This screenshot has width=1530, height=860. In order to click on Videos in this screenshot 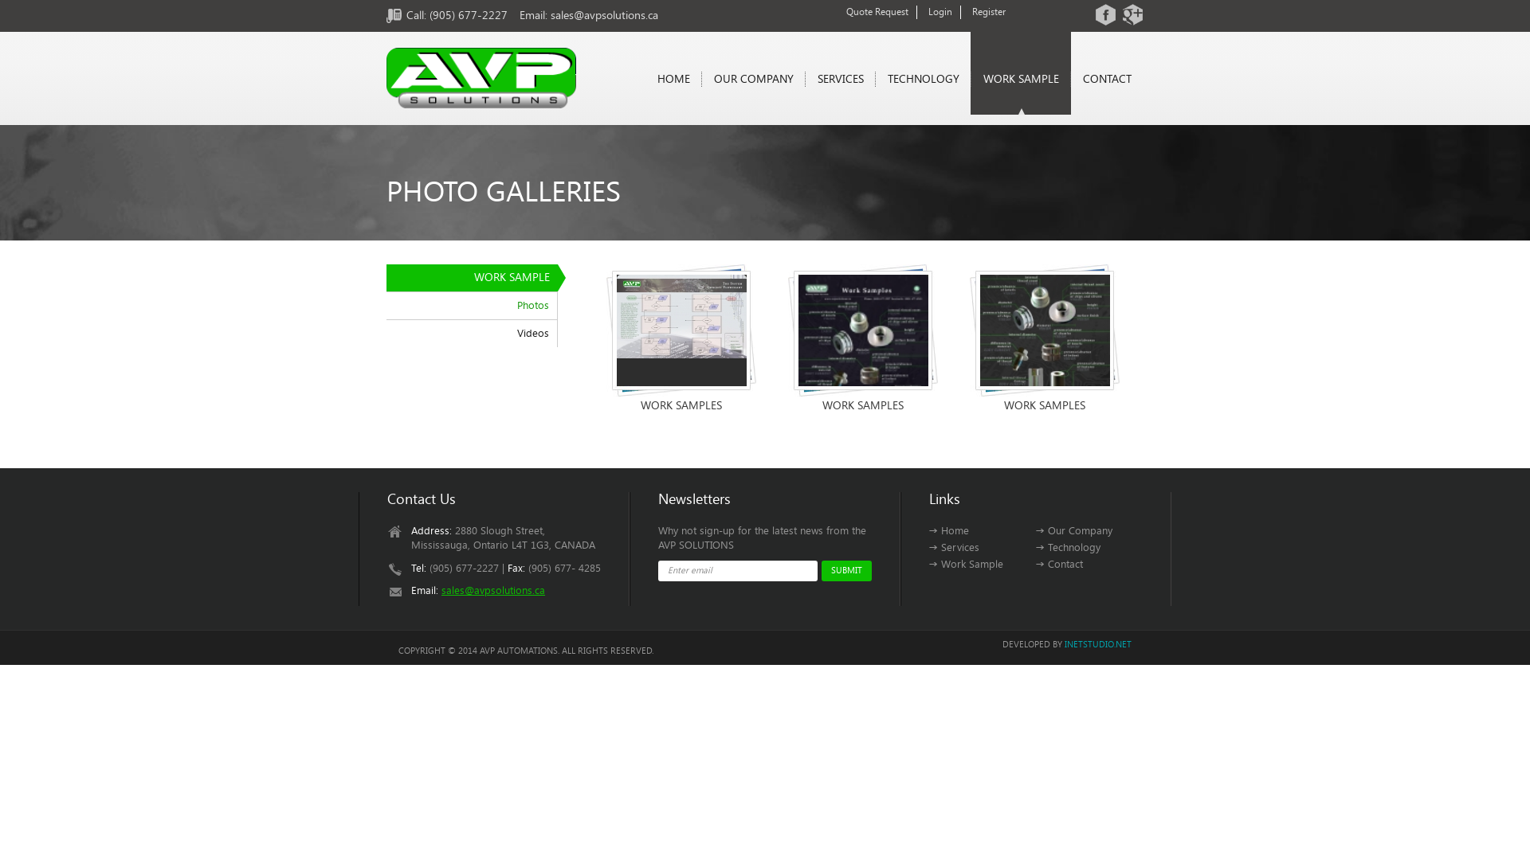, I will do `click(472, 333)`.